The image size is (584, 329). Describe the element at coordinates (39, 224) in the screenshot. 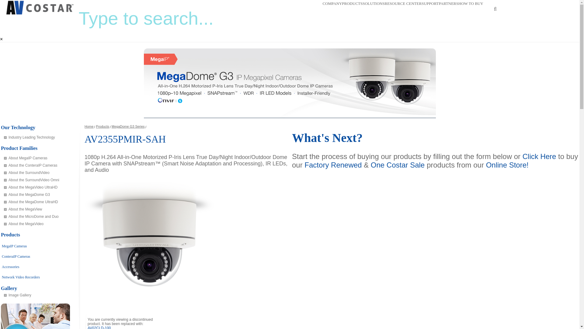

I see `About the MegaVideo` at that location.